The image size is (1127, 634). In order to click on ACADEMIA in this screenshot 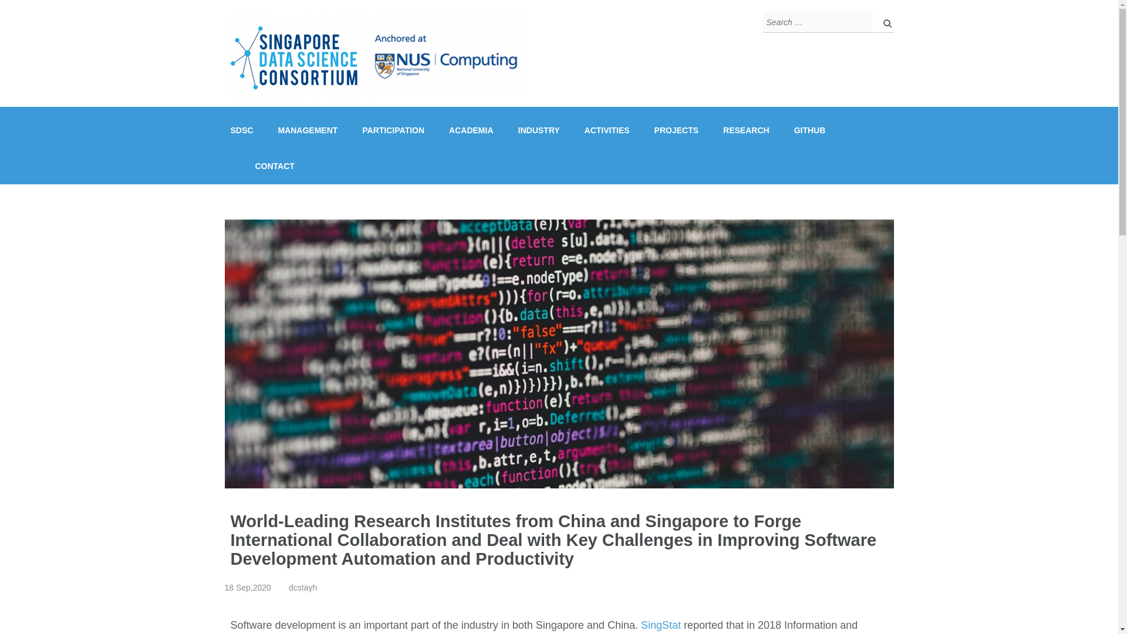, I will do `click(471, 130)`.